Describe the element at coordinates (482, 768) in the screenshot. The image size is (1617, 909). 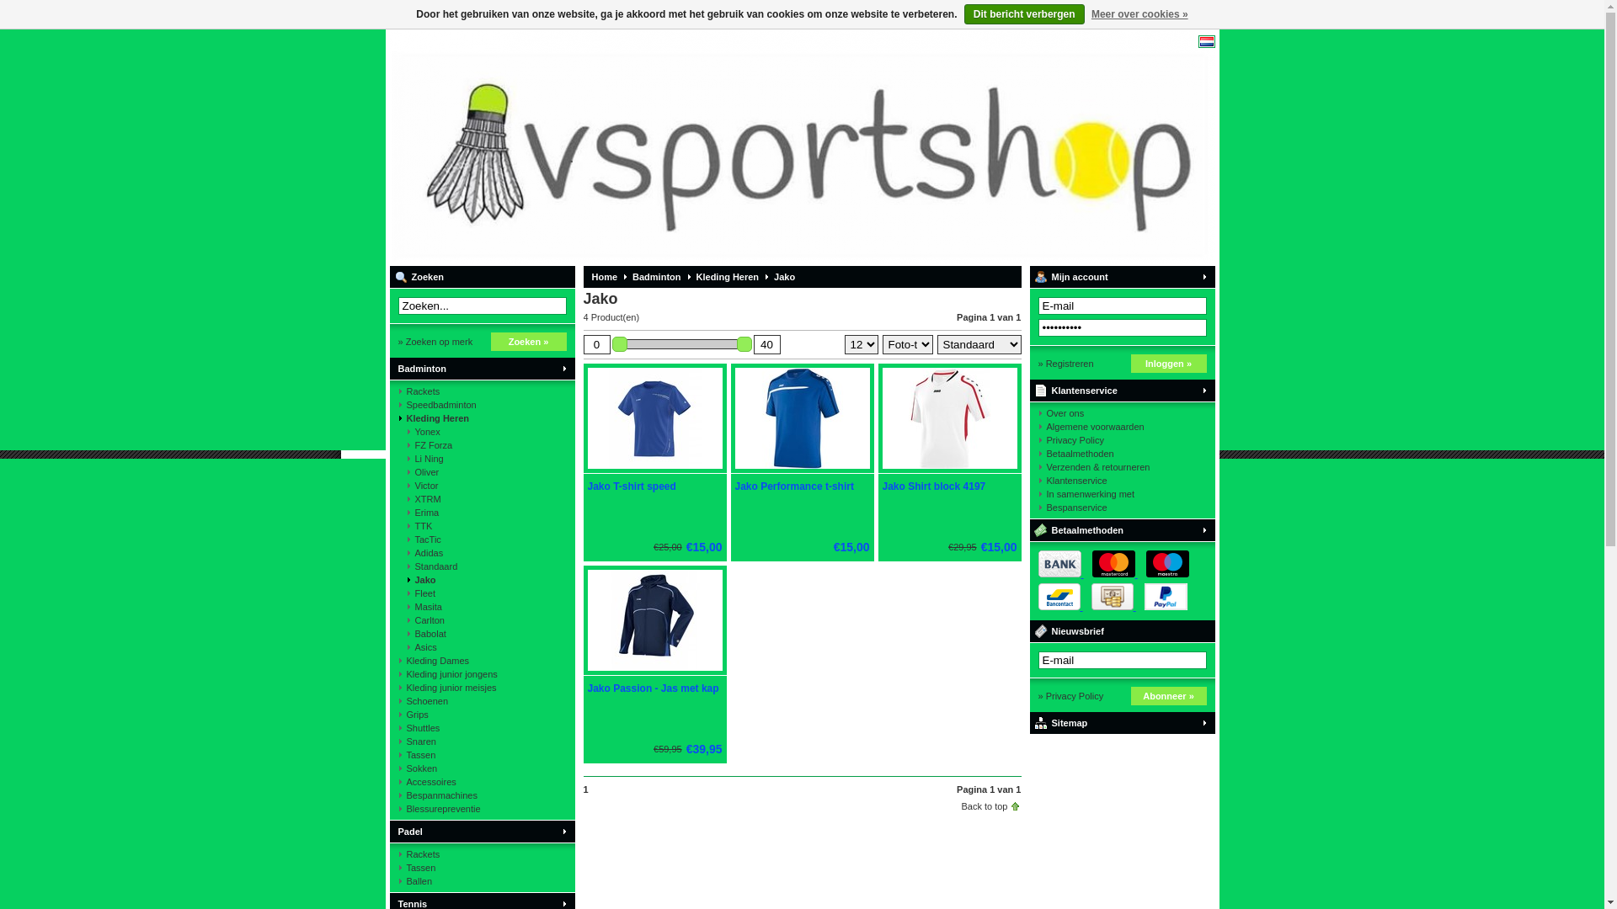
I see `Sokken` at that location.